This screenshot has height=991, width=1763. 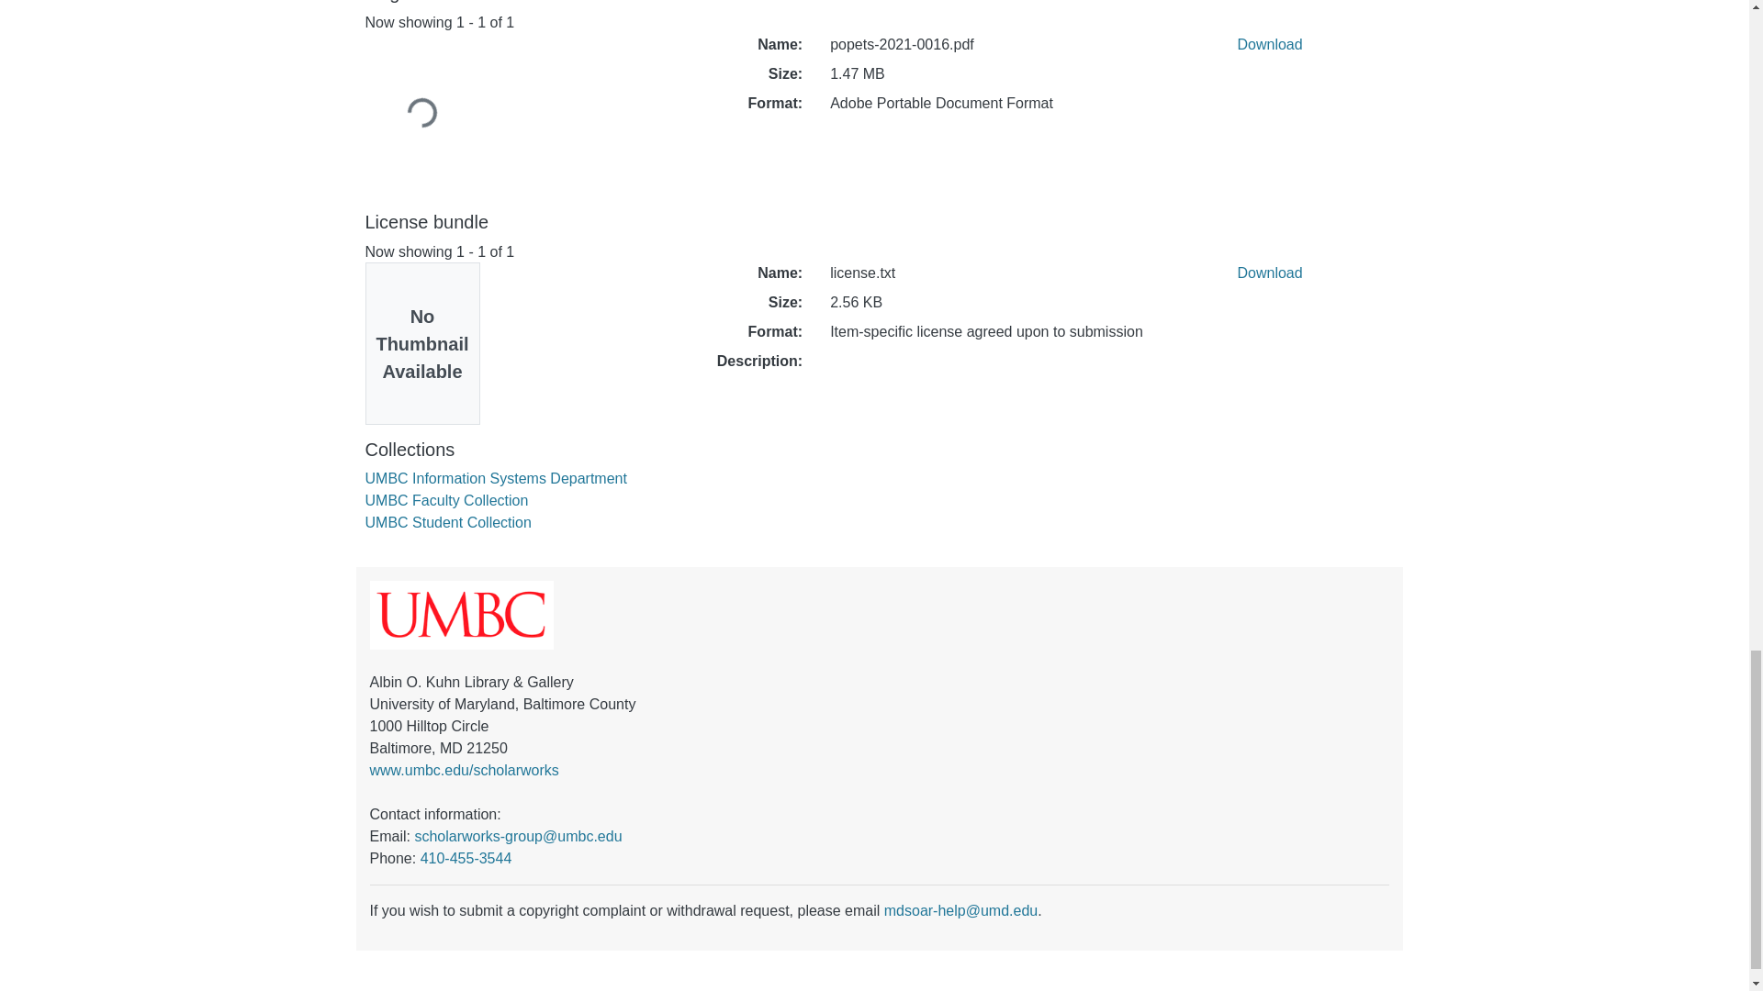 I want to click on UMBC Information Systems Department, so click(x=496, y=479).